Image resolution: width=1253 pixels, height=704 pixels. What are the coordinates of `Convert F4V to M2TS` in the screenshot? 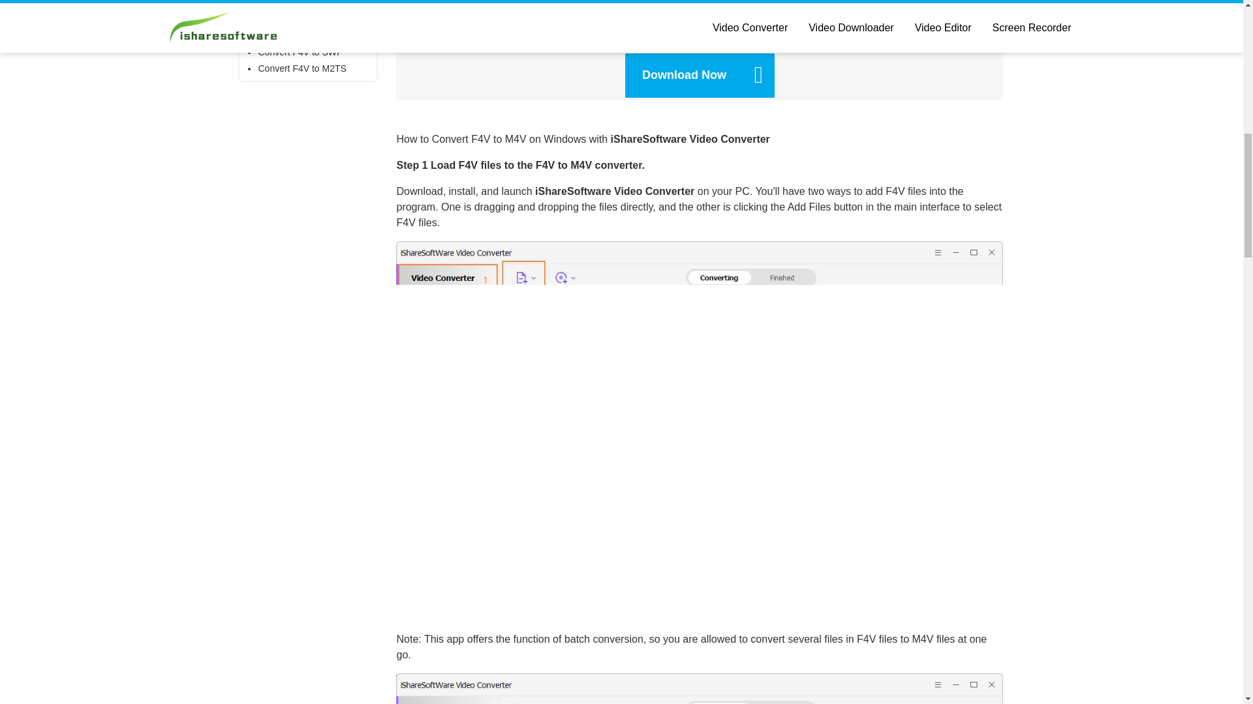 It's located at (302, 68).